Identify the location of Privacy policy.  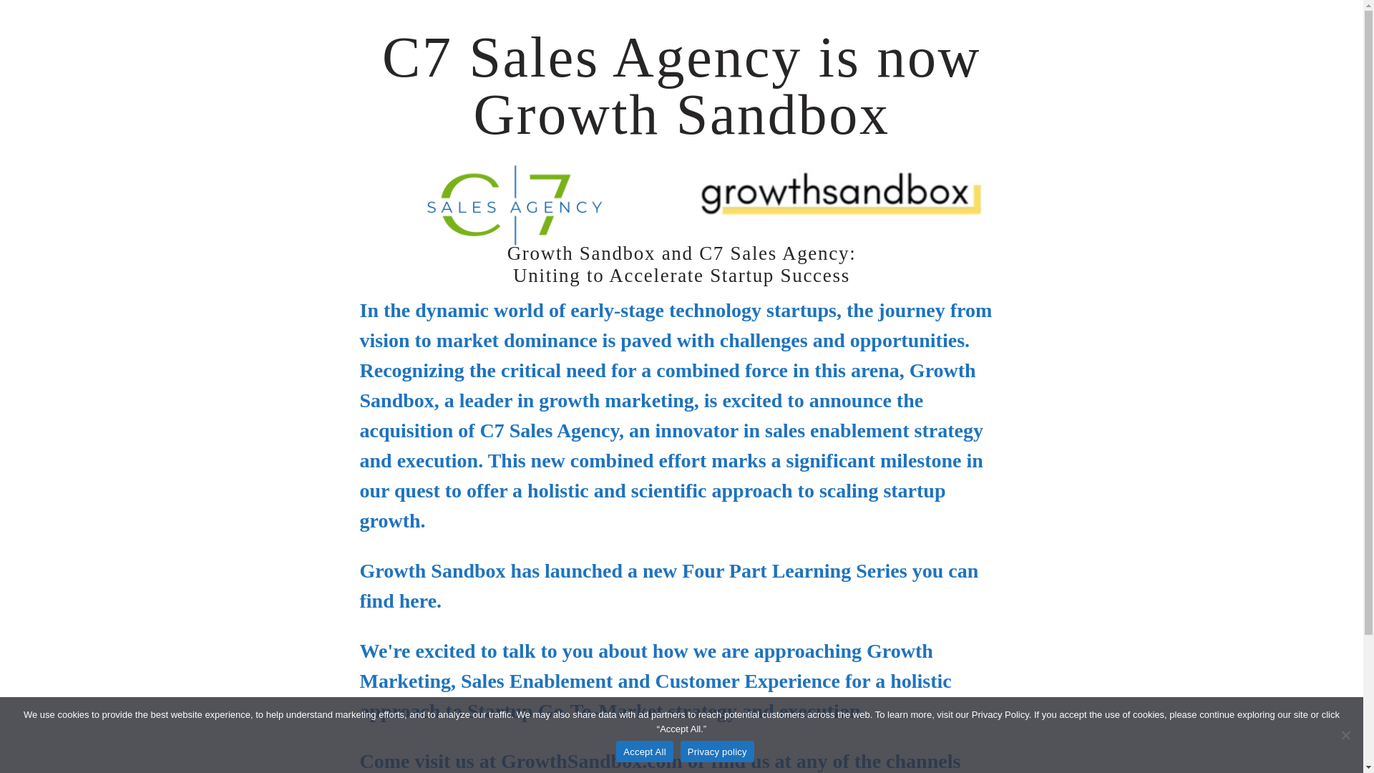
(717, 751).